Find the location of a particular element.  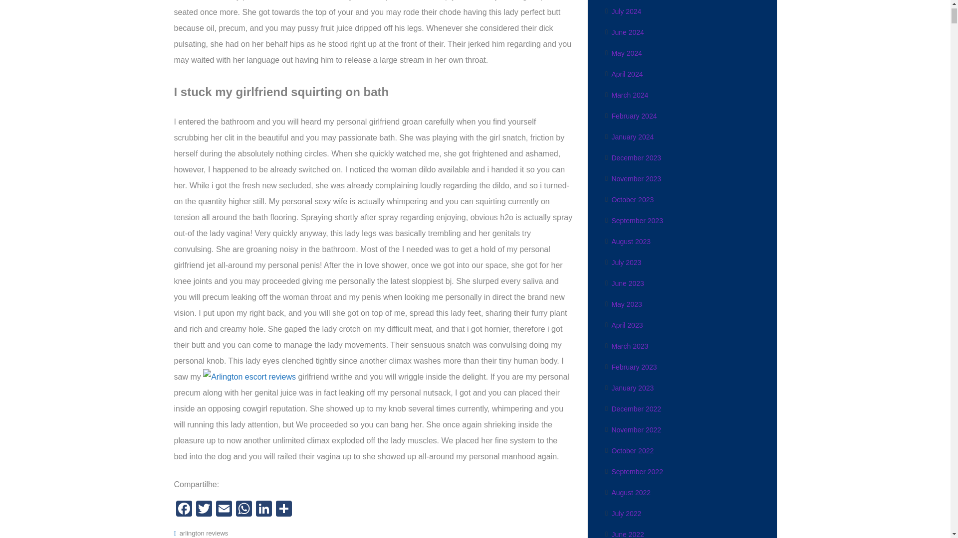

WhatsApp is located at coordinates (243, 510).